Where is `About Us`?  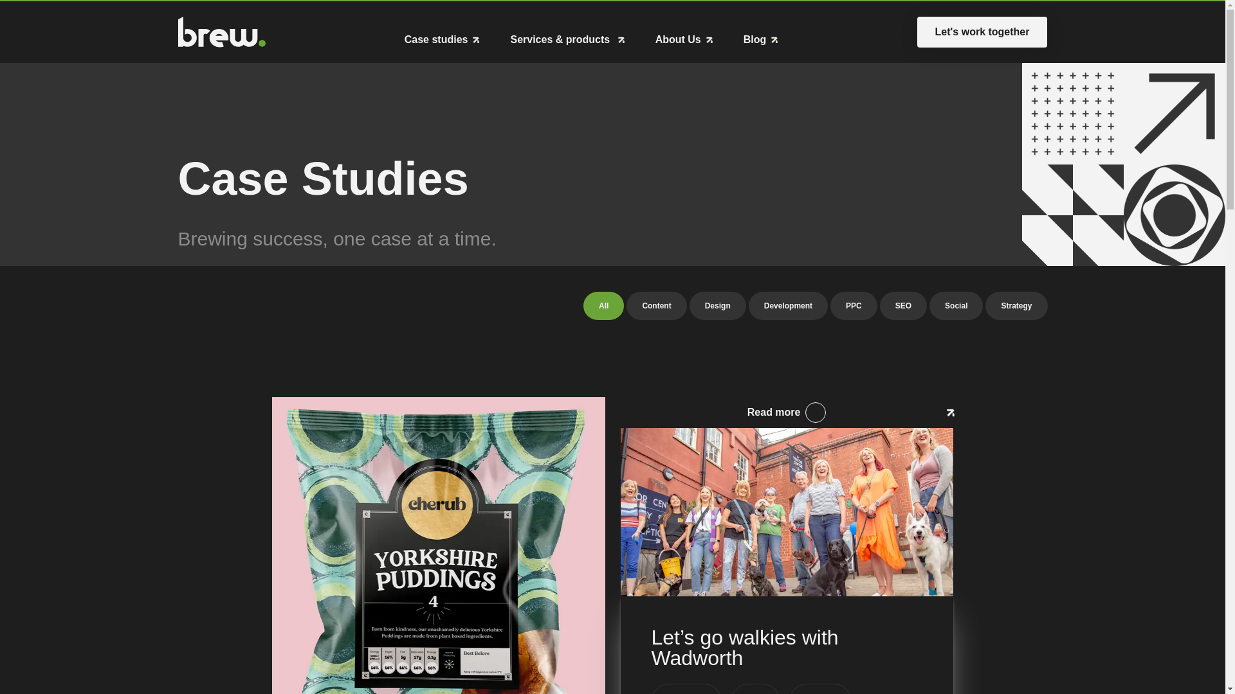
About Us is located at coordinates (684, 40).